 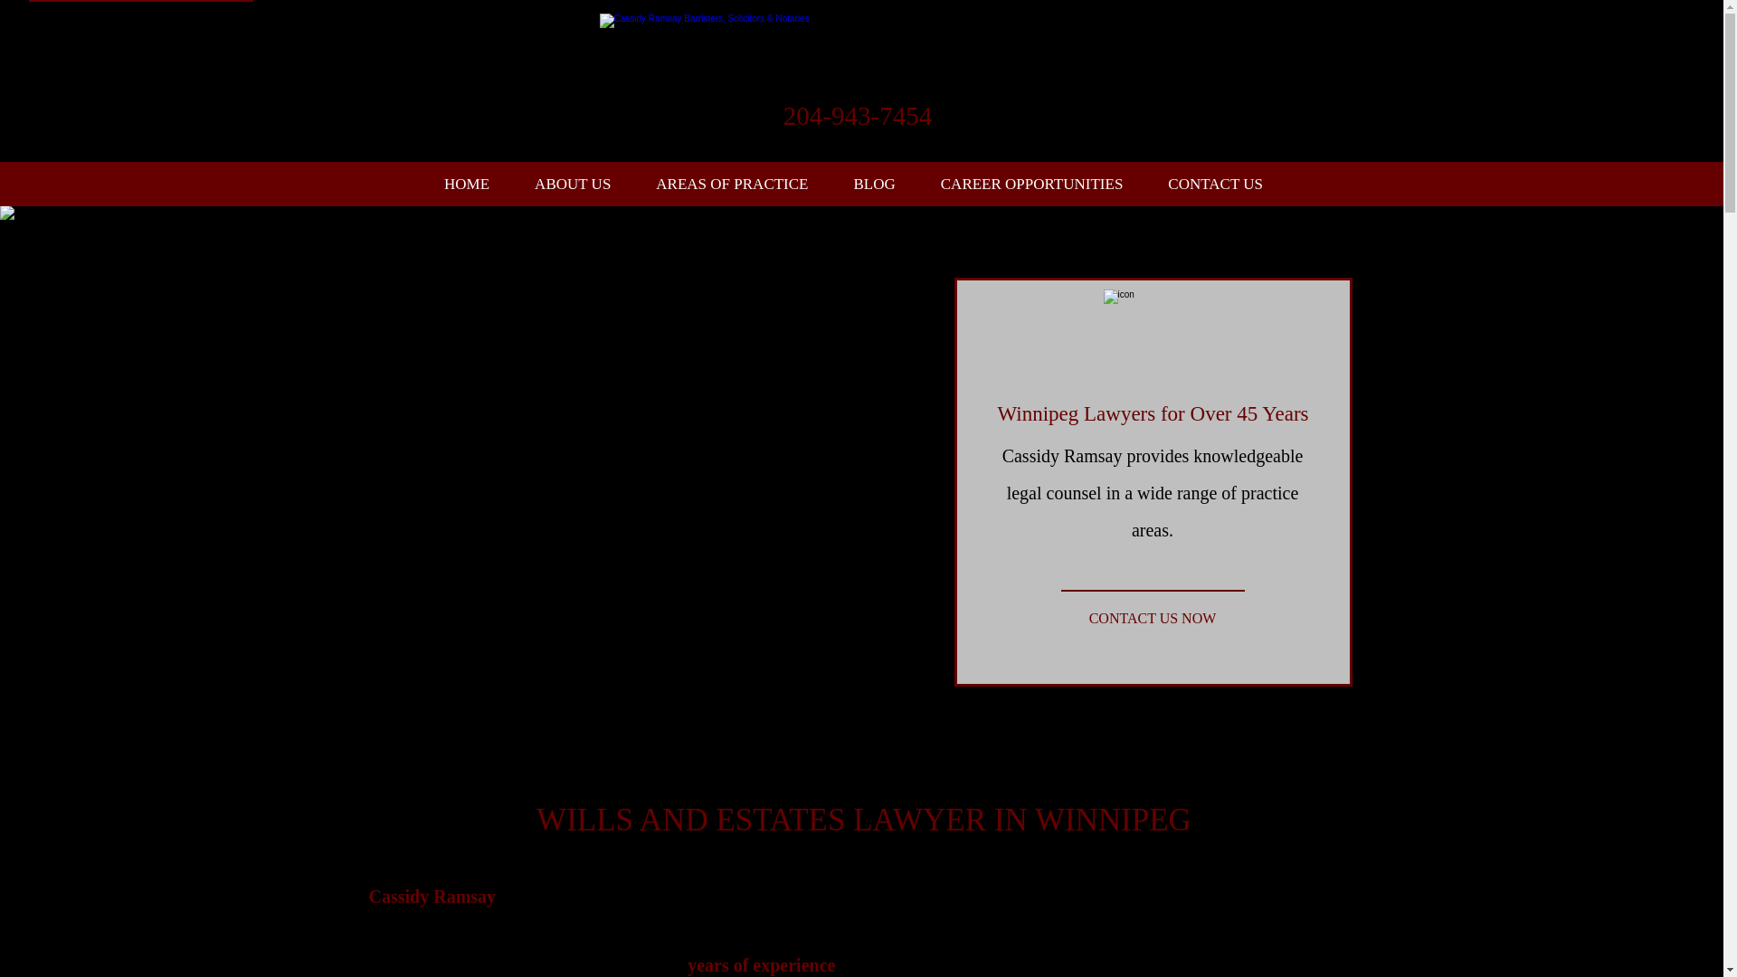 I want to click on CONTACT US, so click(x=1214, y=184).